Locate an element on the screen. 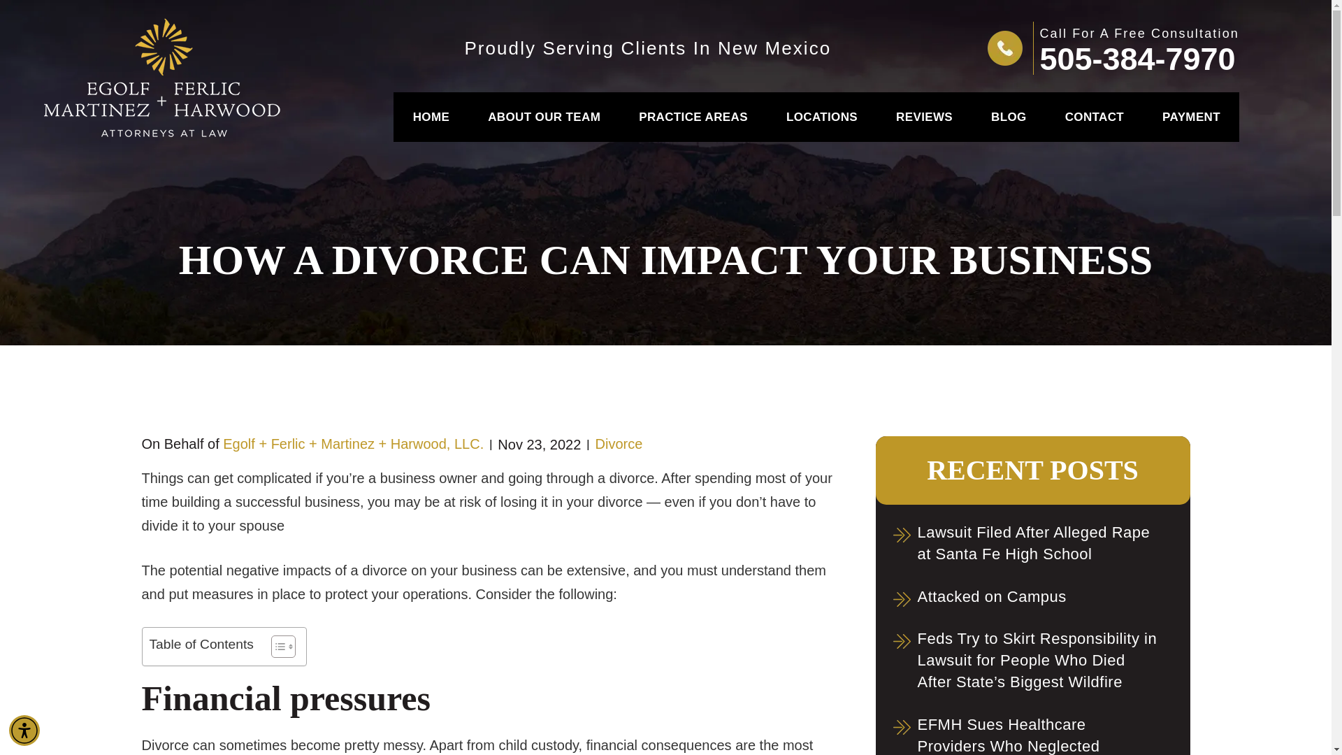 The image size is (1342, 755). PRACTICE AREAS is located at coordinates (692, 117).